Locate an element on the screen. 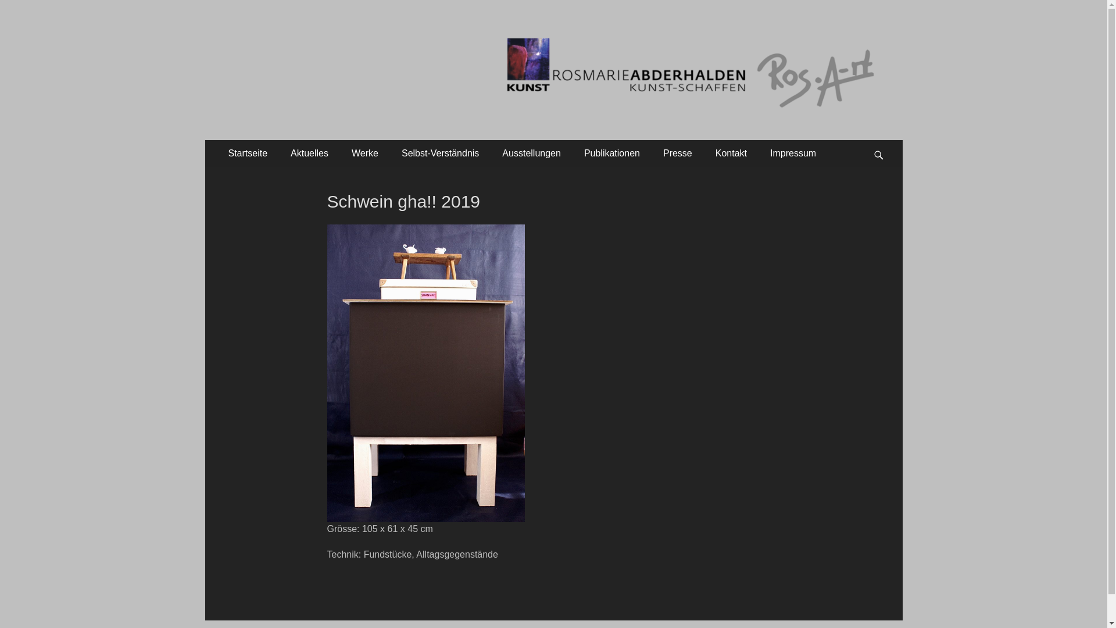 The image size is (1116, 628). Startseite is located at coordinates (248, 154).